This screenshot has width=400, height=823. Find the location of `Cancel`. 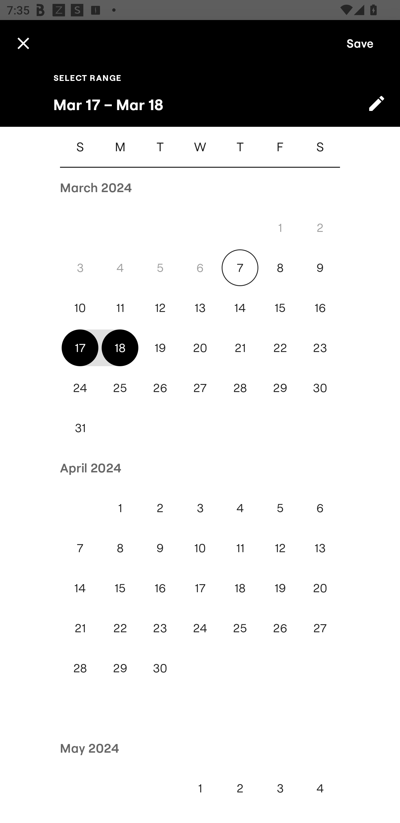

Cancel is located at coordinates (23, 43).